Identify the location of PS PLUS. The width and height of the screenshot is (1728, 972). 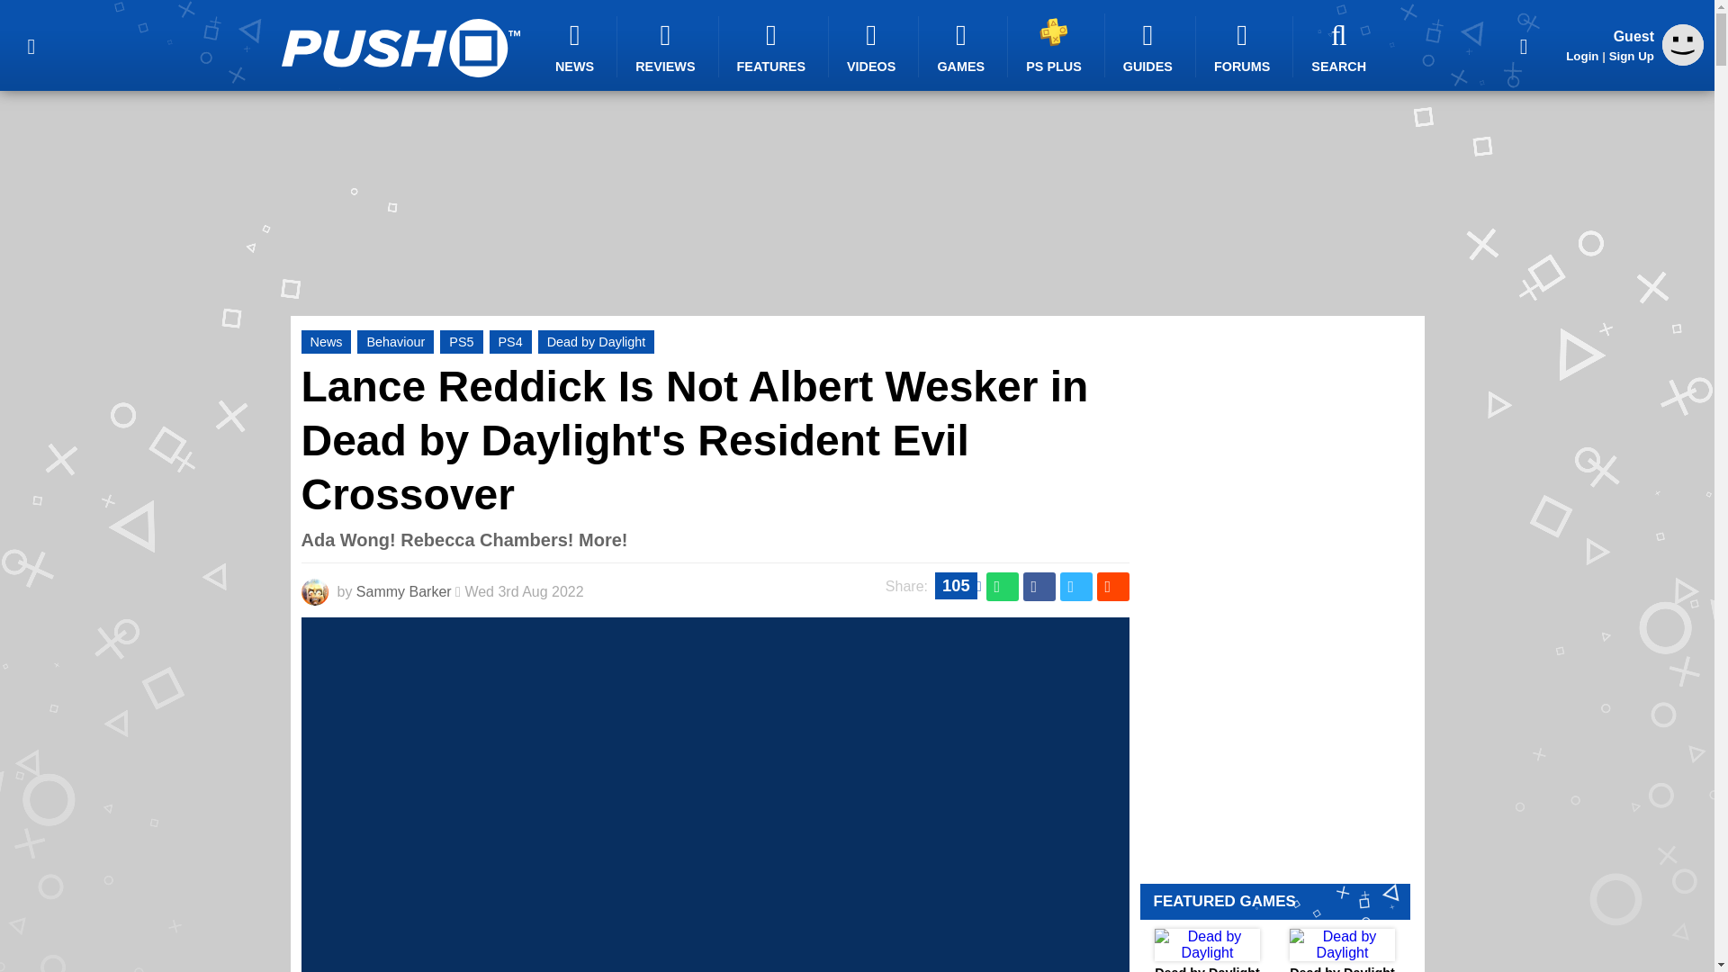
(1057, 45).